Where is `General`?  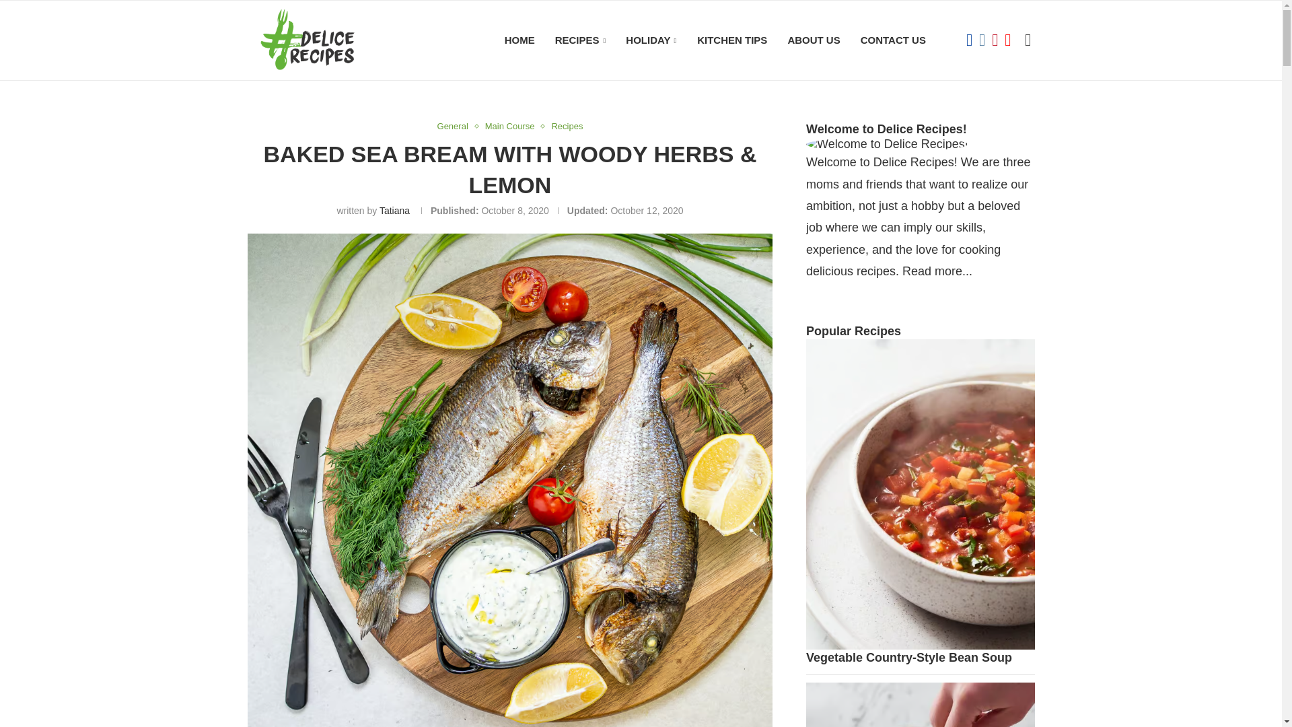
General is located at coordinates (455, 127).